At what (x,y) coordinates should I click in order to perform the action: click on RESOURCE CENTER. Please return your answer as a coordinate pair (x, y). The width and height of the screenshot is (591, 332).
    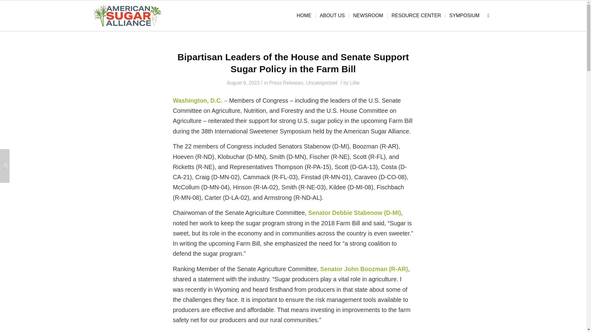
    Looking at the image, I should click on (416, 16).